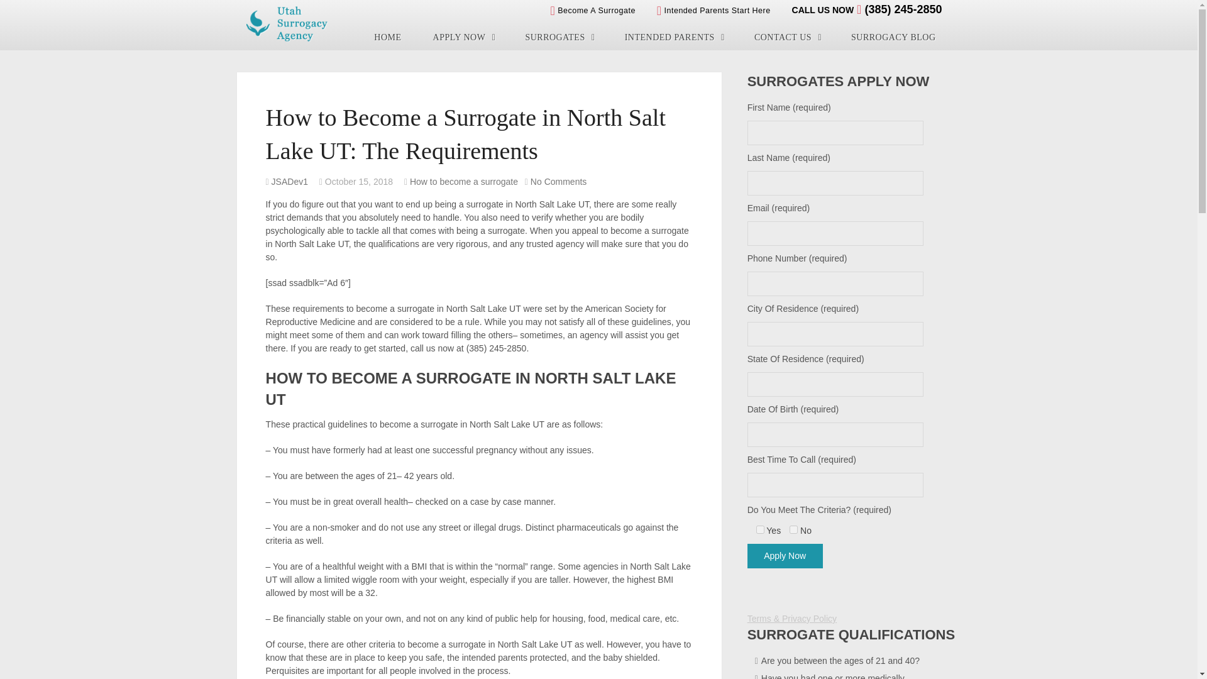 The width and height of the screenshot is (1207, 679). What do you see at coordinates (463, 37) in the screenshot?
I see `Surrogates Apply Now!` at bounding box center [463, 37].